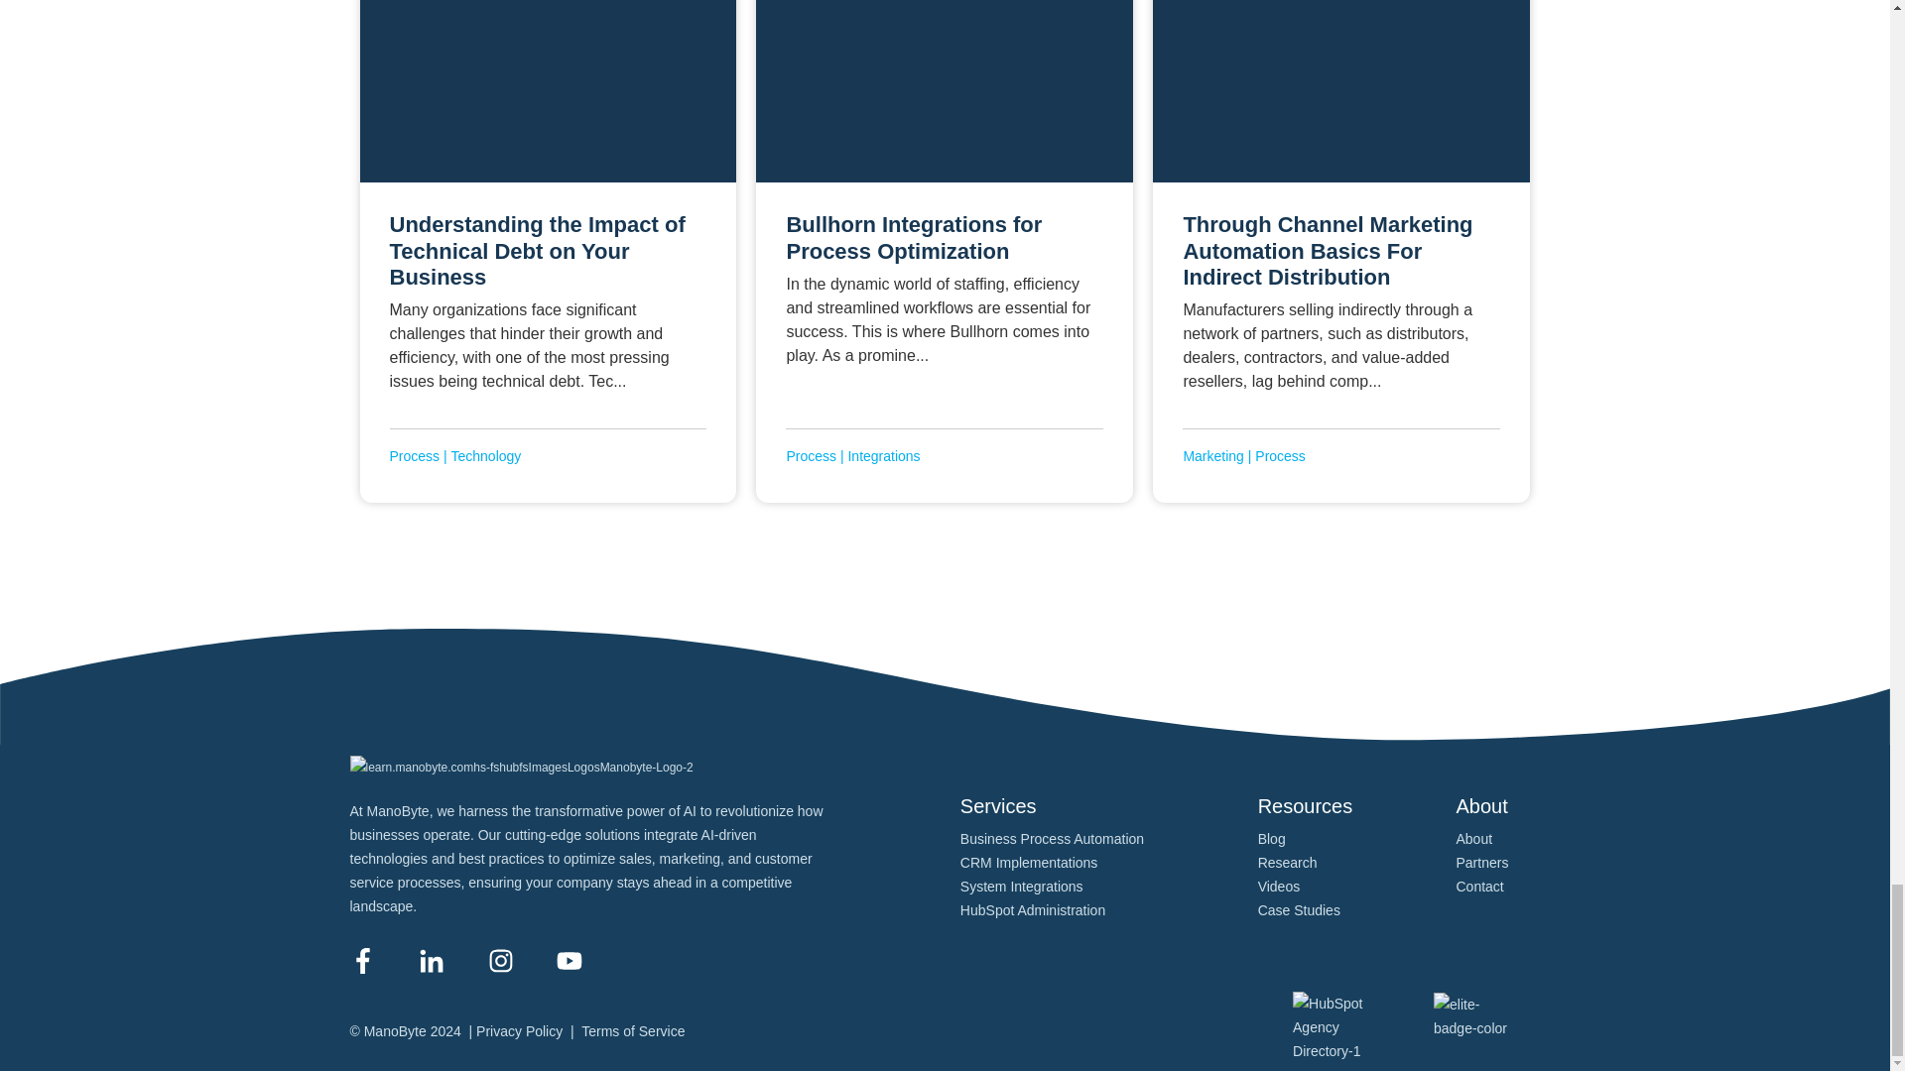  Describe the element at coordinates (431, 960) in the screenshot. I see `Follow us on LinkedIn` at that location.